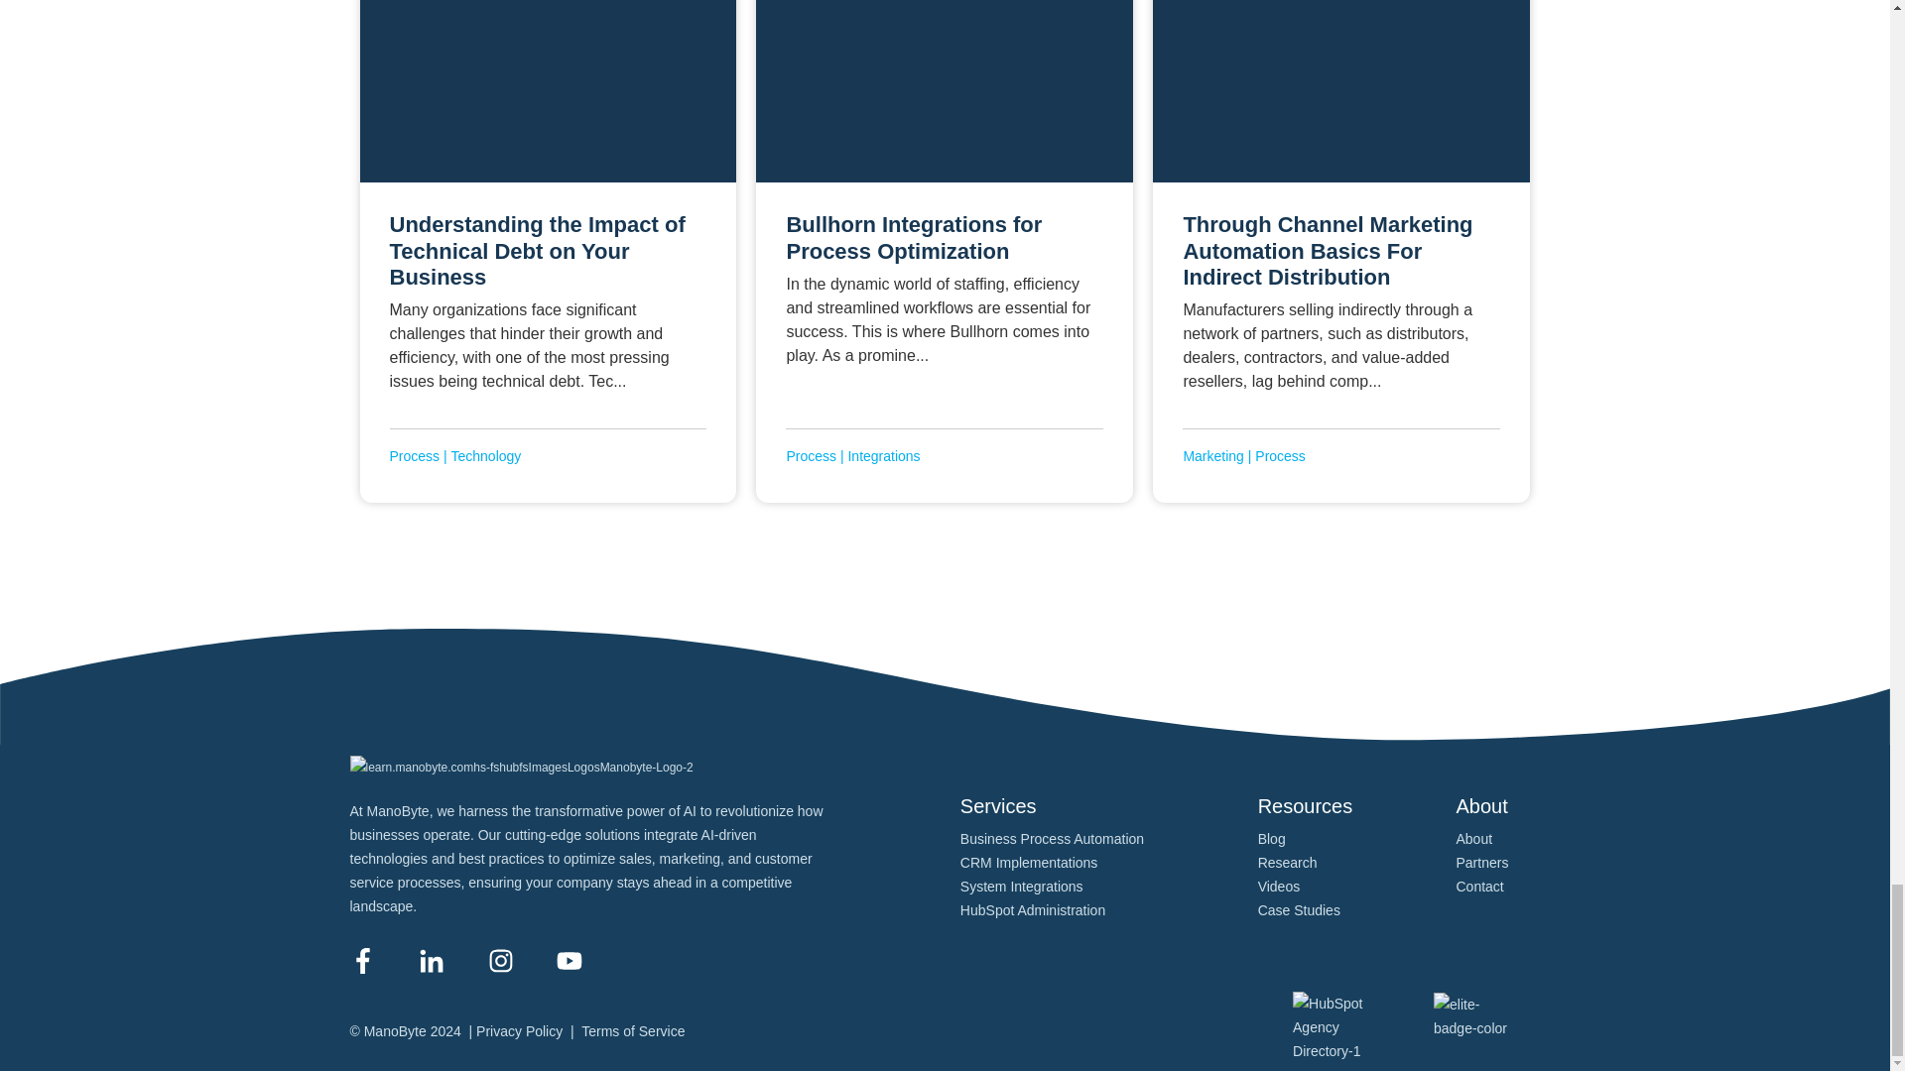  Describe the element at coordinates (431, 960) in the screenshot. I see `Follow us on LinkedIn` at that location.